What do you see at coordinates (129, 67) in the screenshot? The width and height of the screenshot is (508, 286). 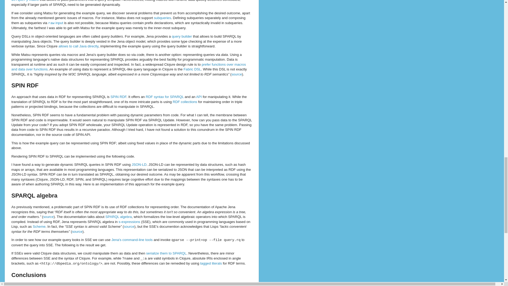 I see `prefer functions over macros and data over functions` at bounding box center [129, 67].